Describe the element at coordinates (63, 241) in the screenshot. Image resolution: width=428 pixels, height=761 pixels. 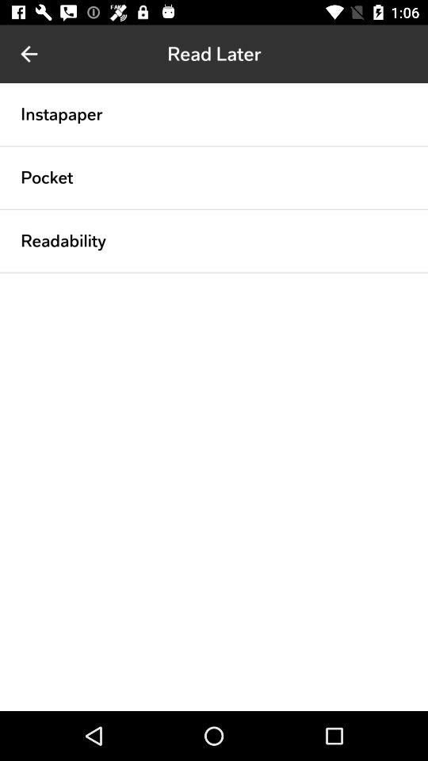
I see `choose the readability` at that location.